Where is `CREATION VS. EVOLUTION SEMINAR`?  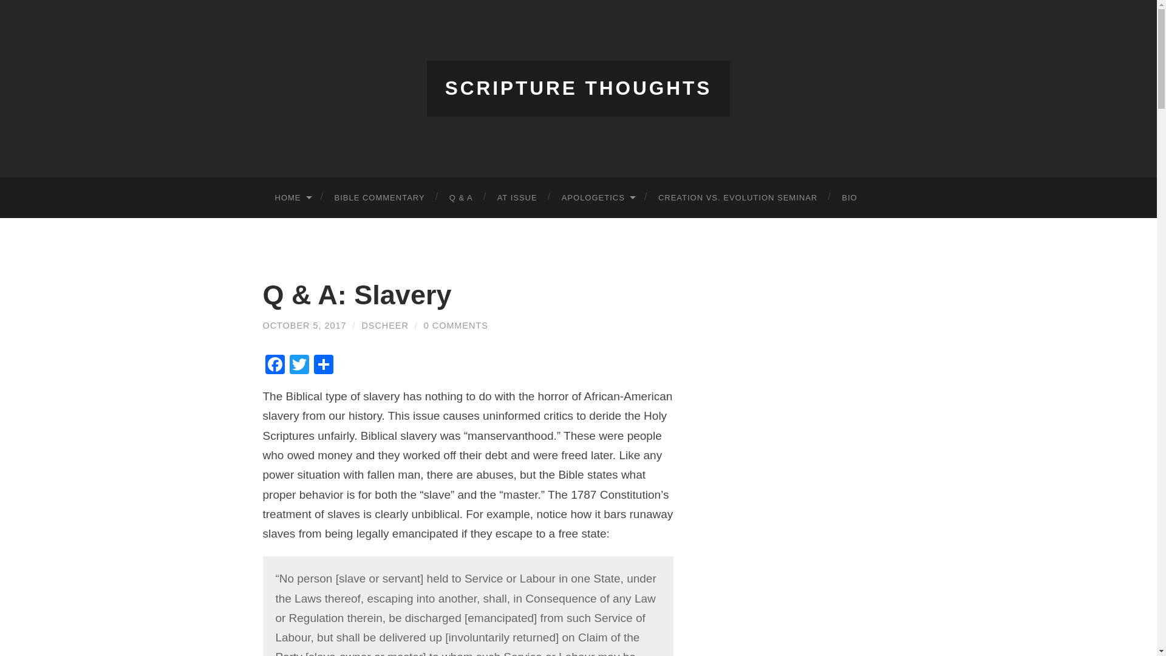 CREATION VS. EVOLUTION SEMINAR is located at coordinates (737, 197).